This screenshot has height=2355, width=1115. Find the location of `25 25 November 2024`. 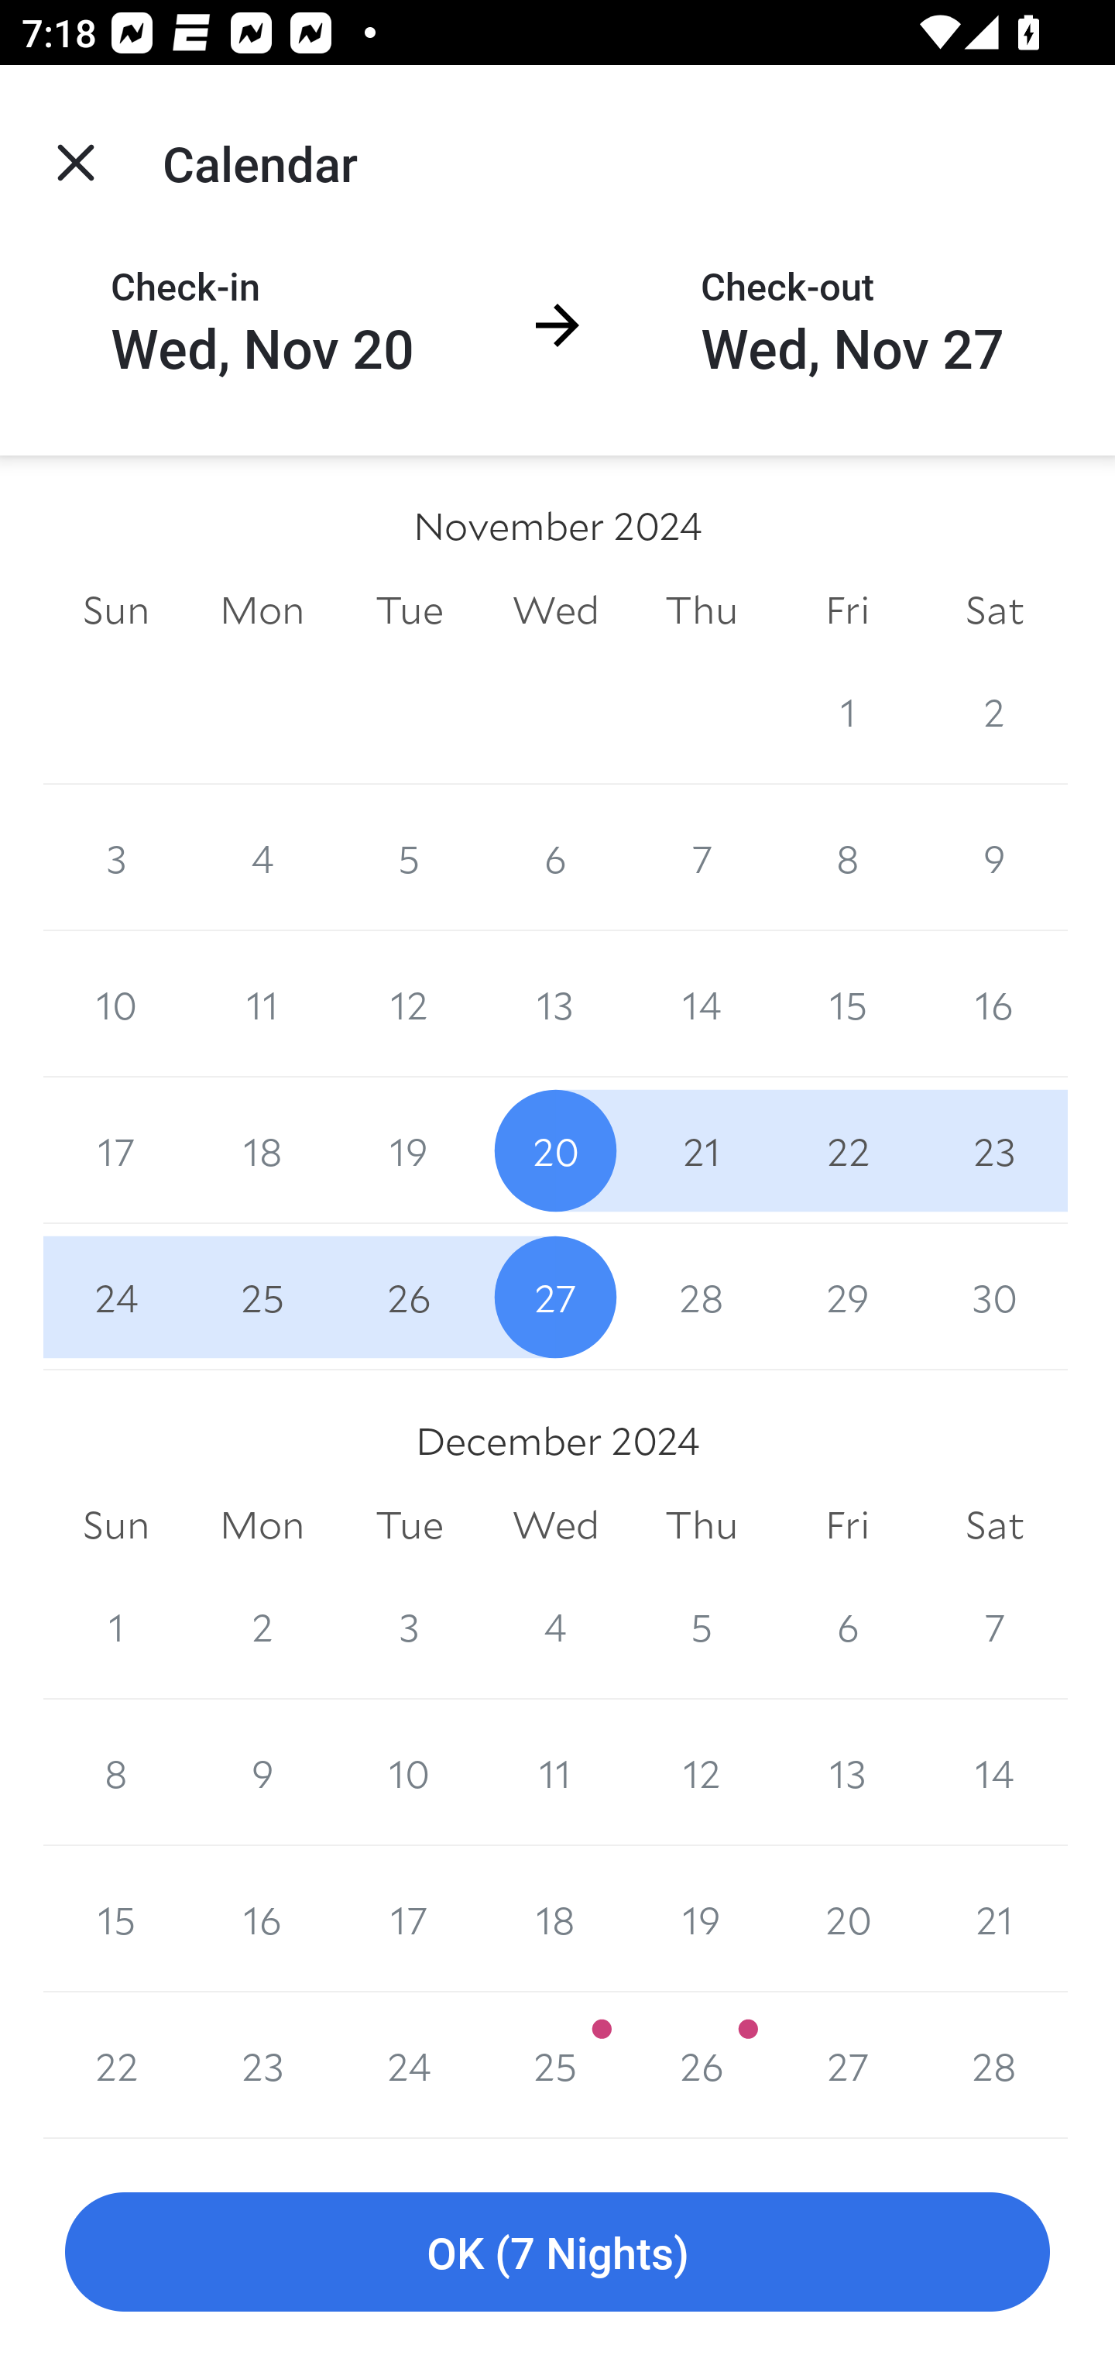

25 25 November 2024 is located at coordinates (262, 1297).